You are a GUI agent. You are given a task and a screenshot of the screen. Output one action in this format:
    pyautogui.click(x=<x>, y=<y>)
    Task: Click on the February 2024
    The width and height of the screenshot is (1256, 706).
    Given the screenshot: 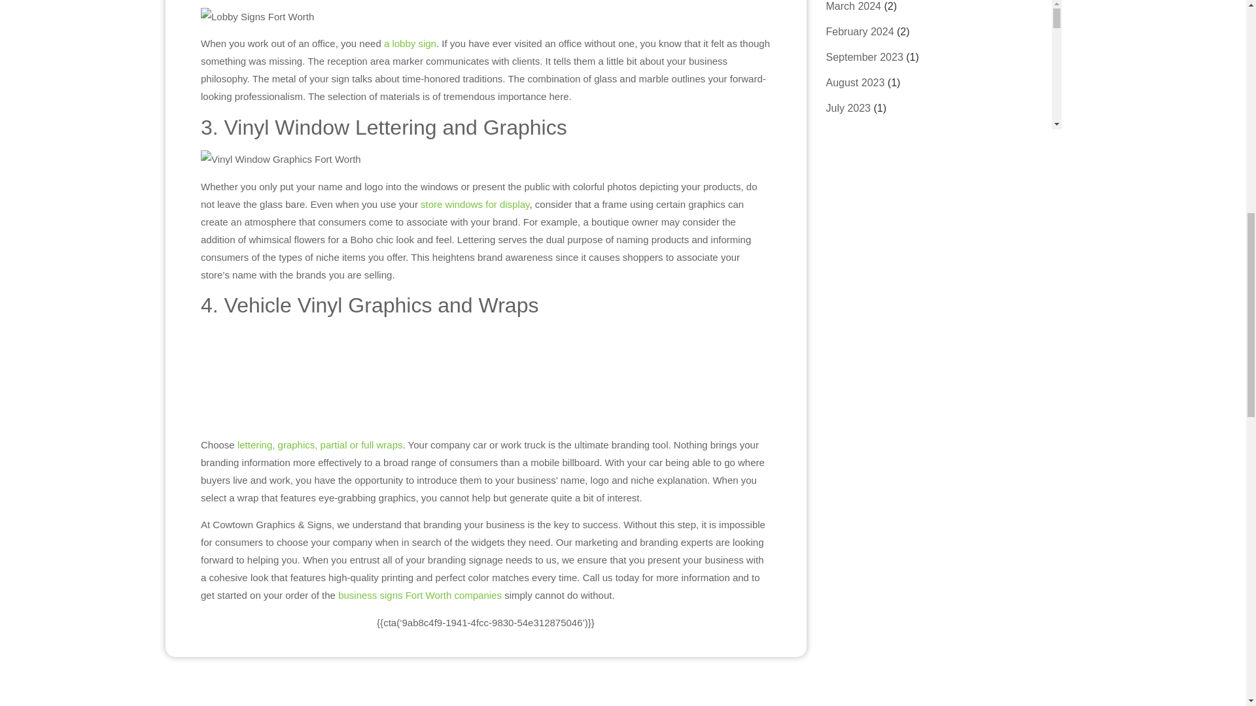 What is the action you would take?
    pyautogui.click(x=873, y=31)
    